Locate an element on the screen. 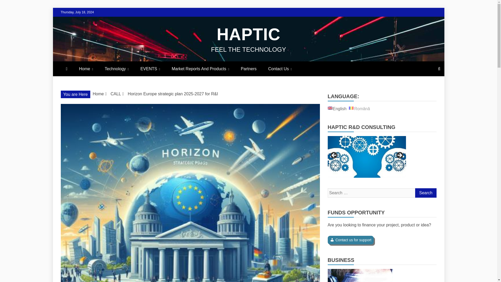 This screenshot has width=501, height=282. Home is located at coordinates (98, 94).